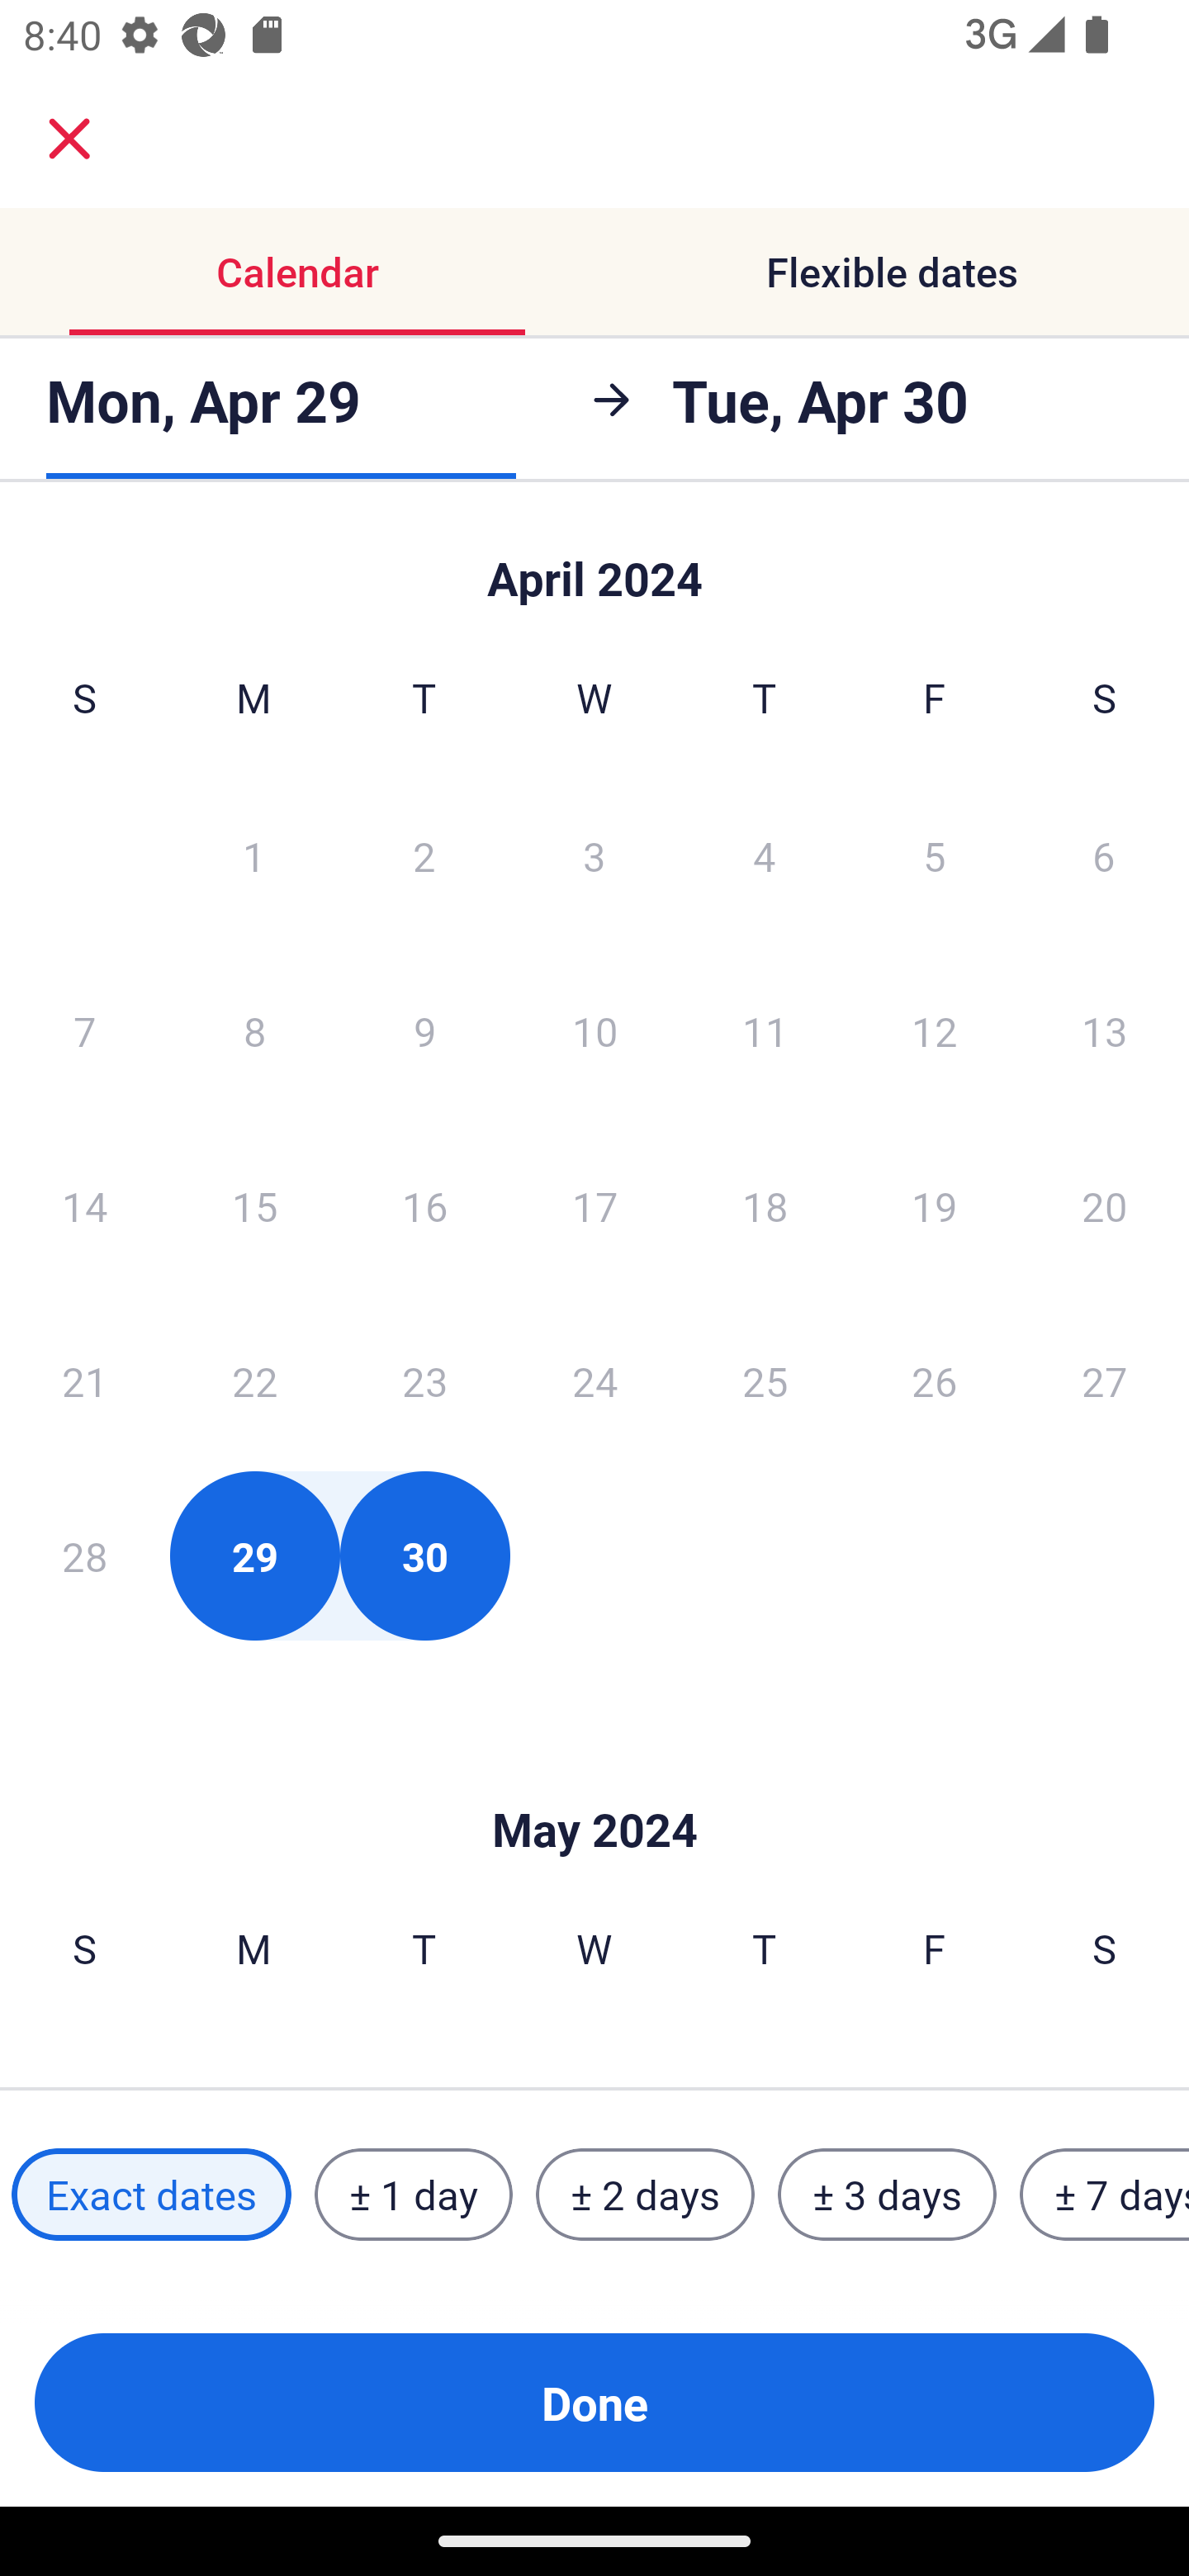  What do you see at coordinates (594, 1780) in the screenshot?
I see `Skip to Done` at bounding box center [594, 1780].